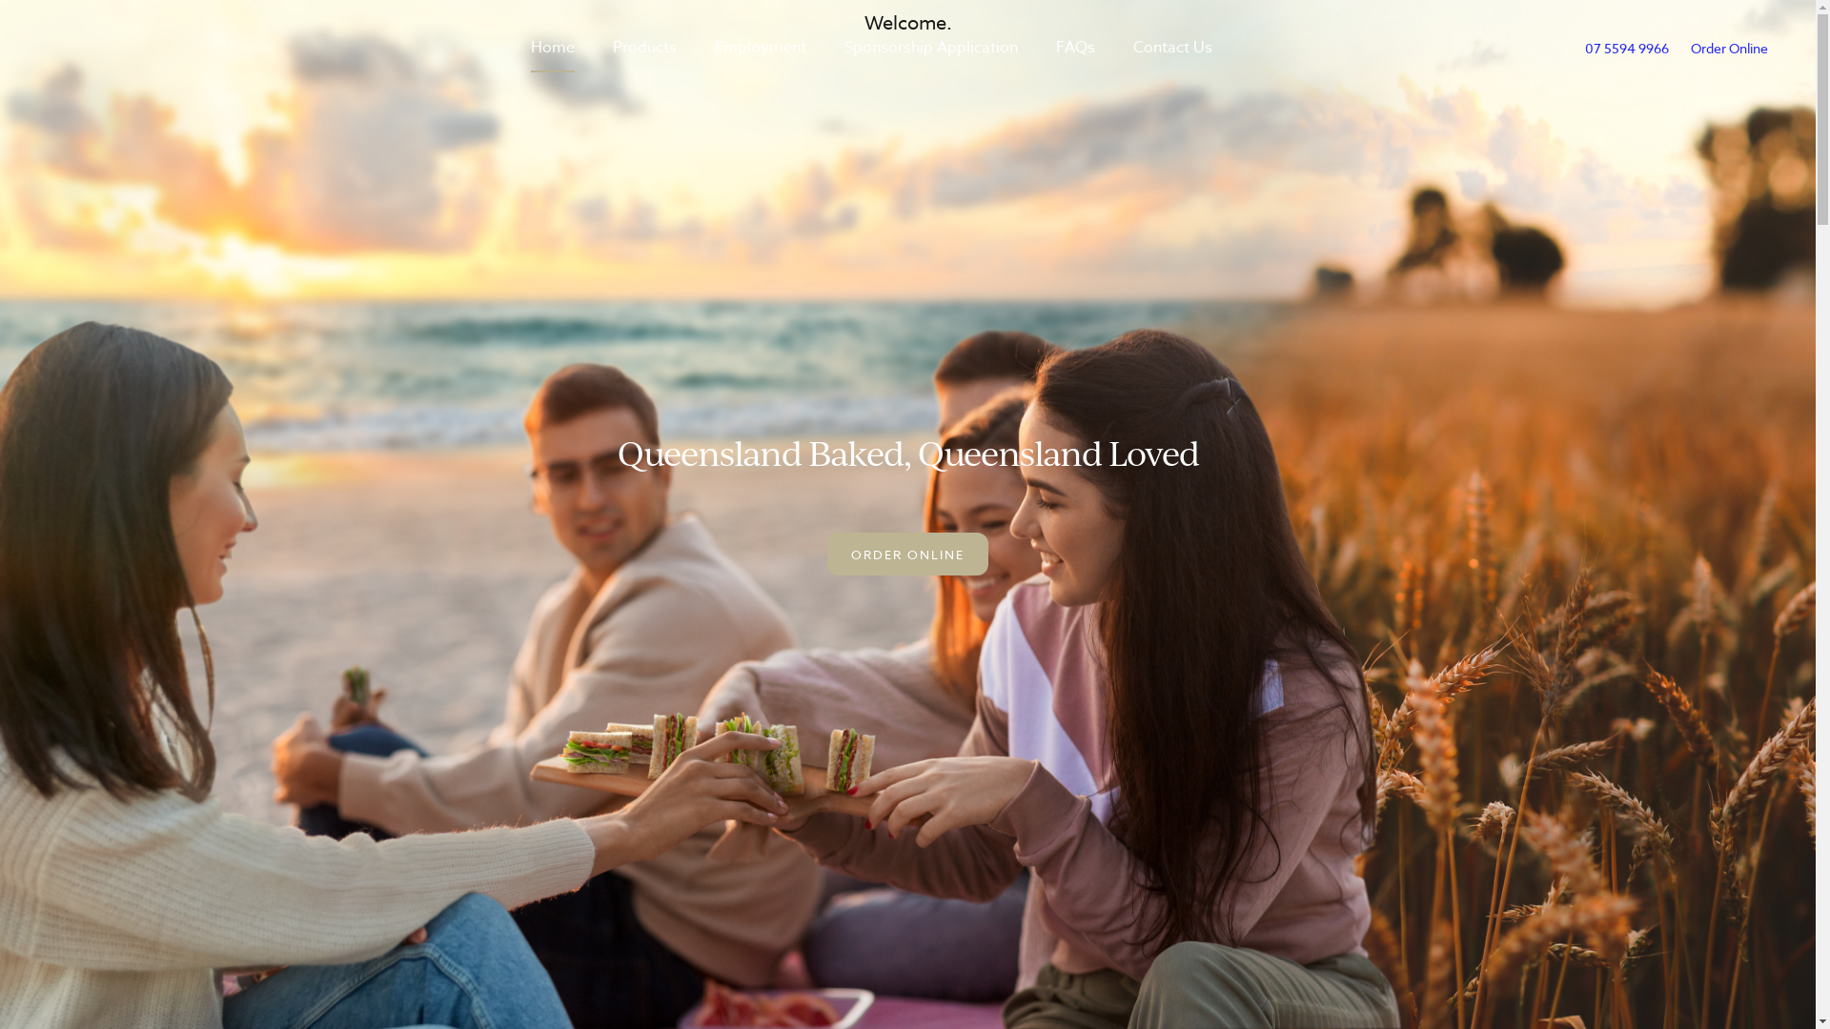 The width and height of the screenshot is (1830, 1029). I want to click on Employment, so click(761, 48).